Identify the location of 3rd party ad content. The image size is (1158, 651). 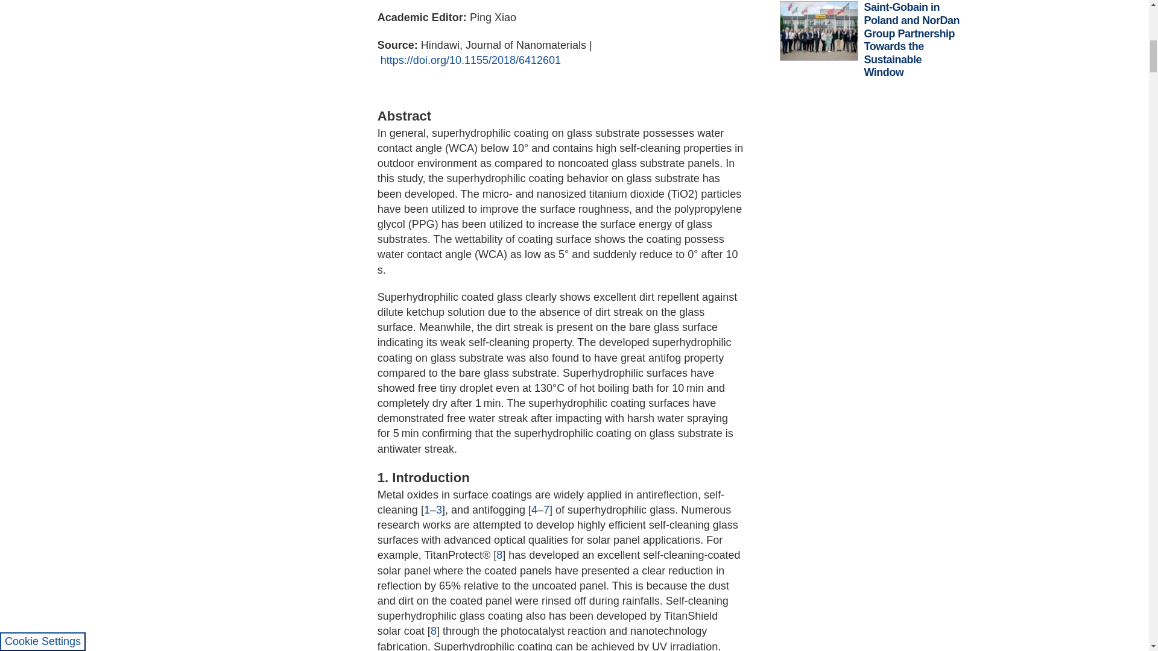
(870, 358).